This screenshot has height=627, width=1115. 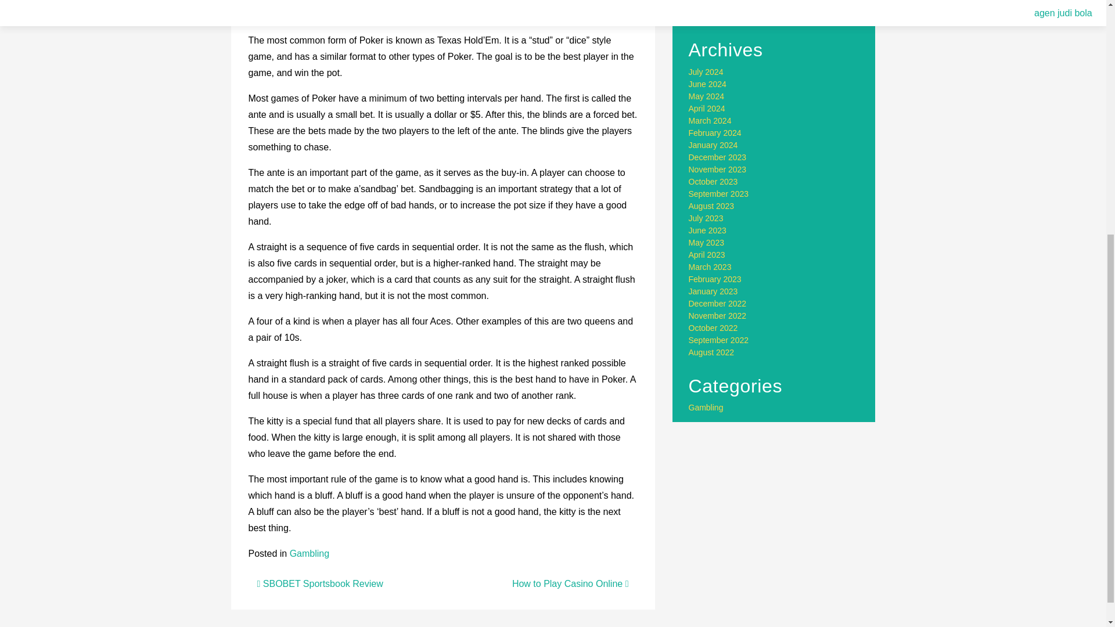 I want to click on January 2024, so click(x=713, y=145).